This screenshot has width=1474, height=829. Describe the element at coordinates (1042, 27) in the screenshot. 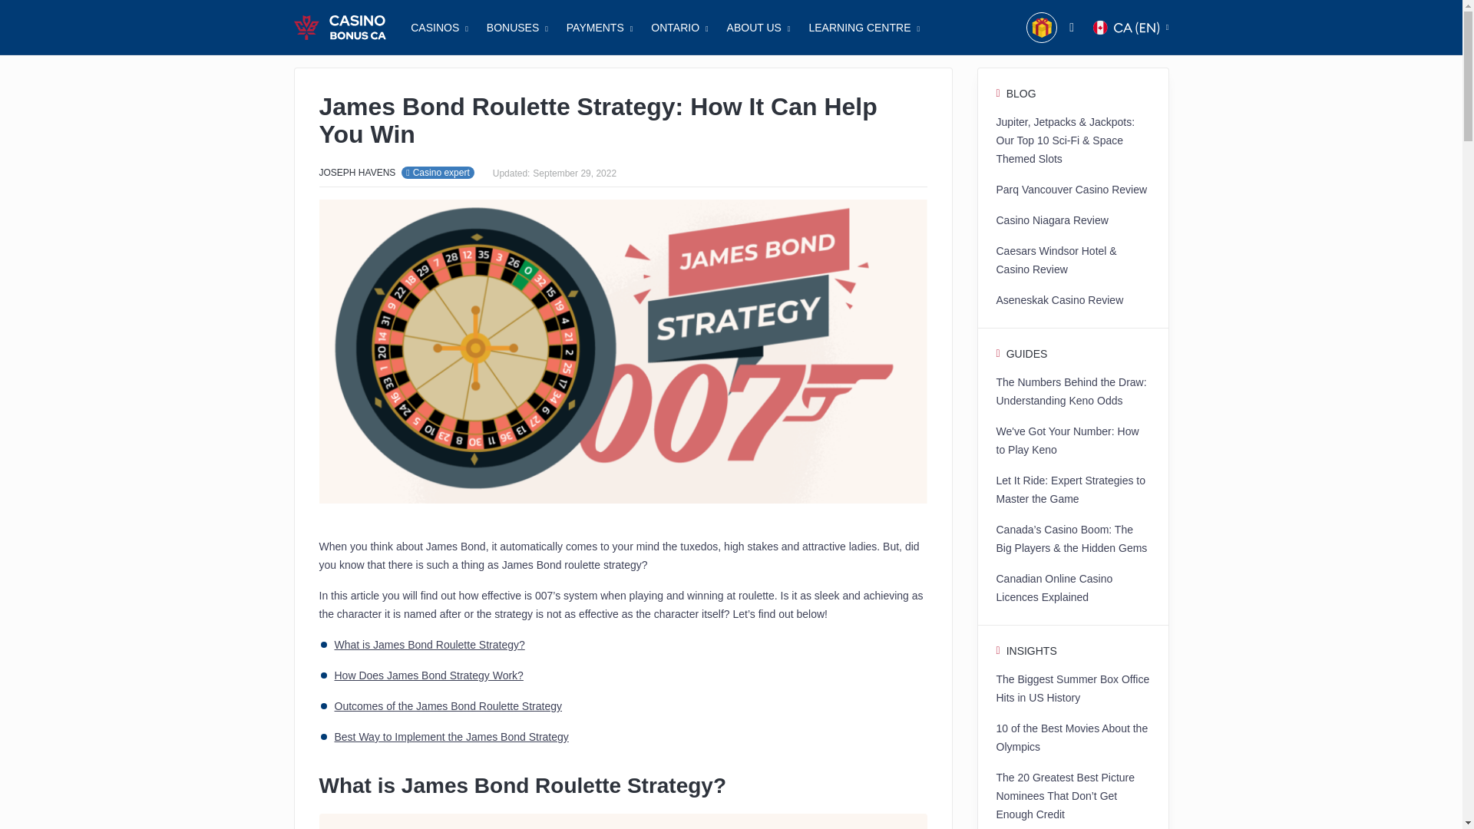

I see `Bonus of the day` at that location.